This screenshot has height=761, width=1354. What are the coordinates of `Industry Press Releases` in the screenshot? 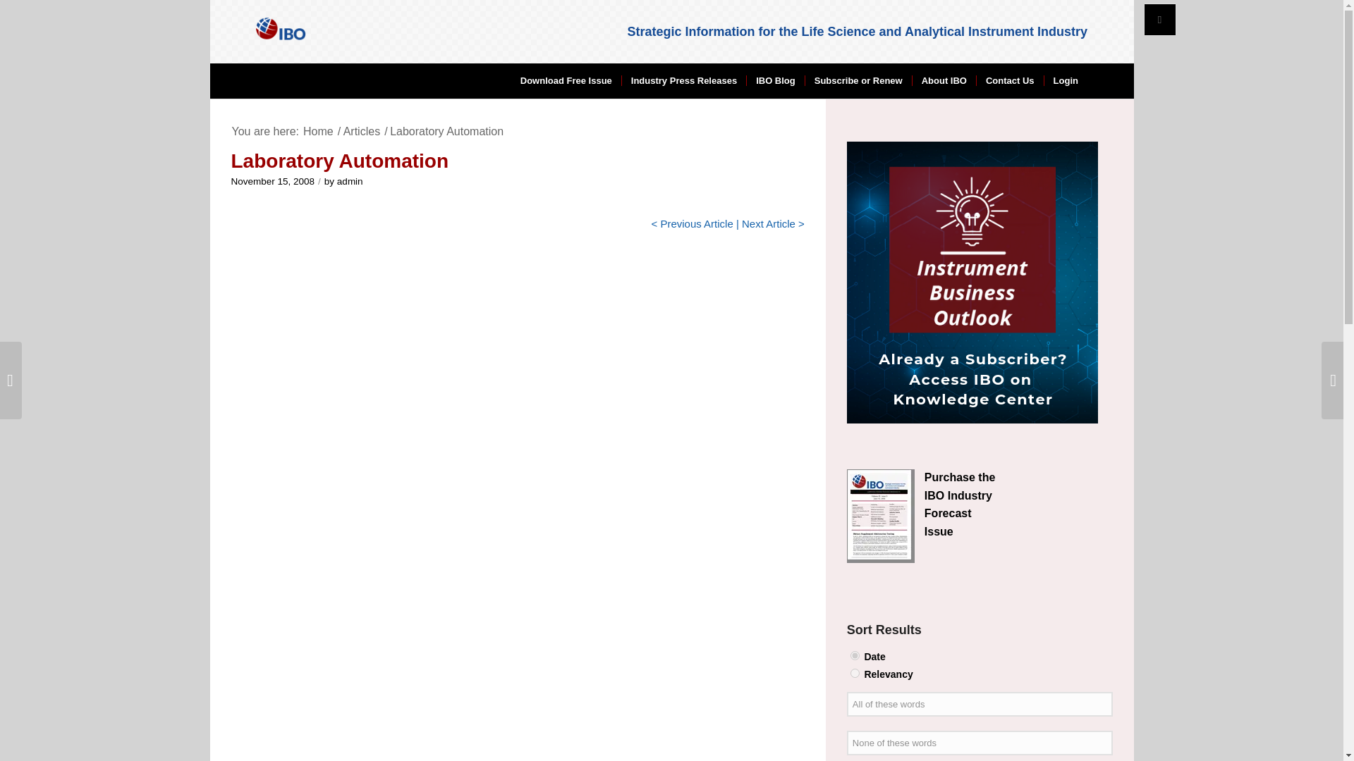 It's located at (683, 80).